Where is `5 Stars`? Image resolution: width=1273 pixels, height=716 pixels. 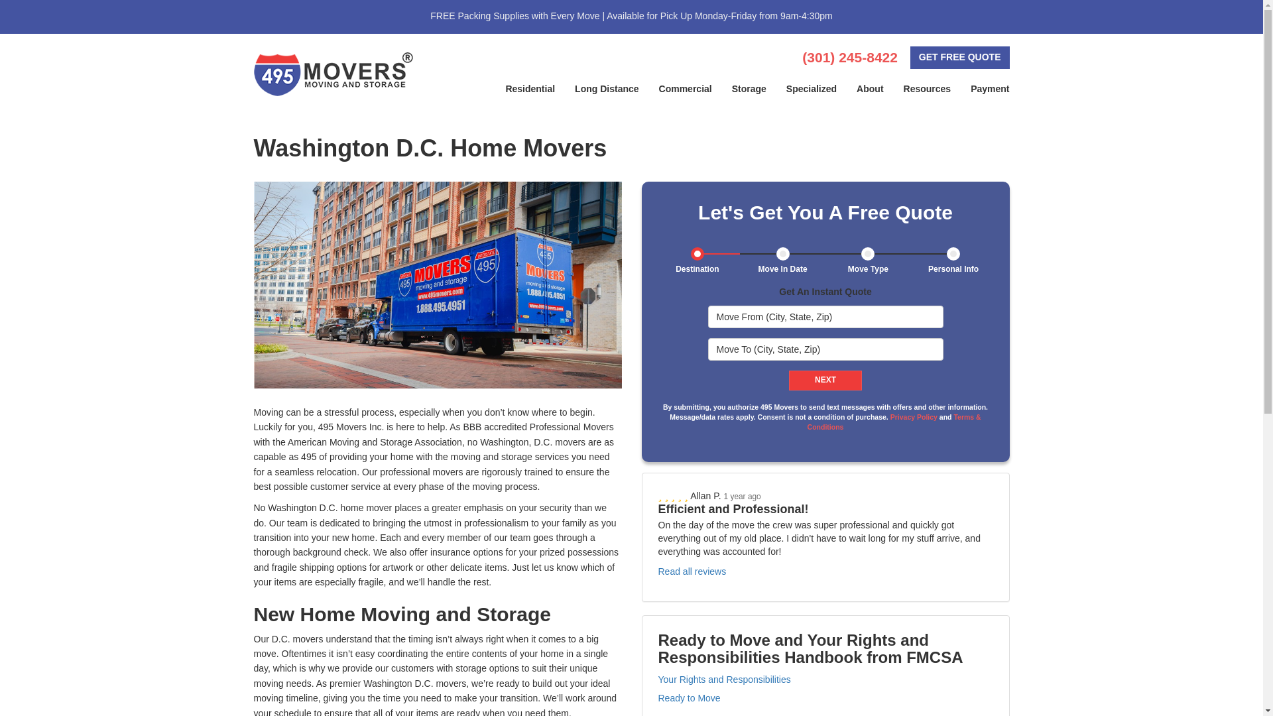
5 Stars is located at coordinates (674, 496).